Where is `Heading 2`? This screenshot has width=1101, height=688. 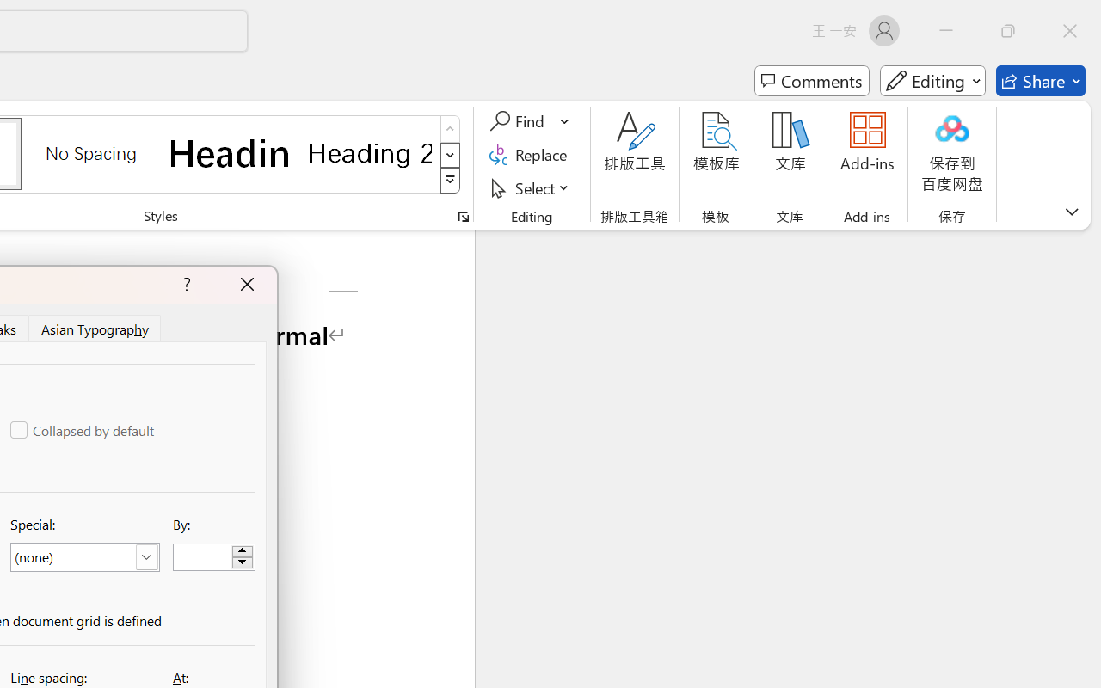 Heading 2 is located at coordinates (370, 153).